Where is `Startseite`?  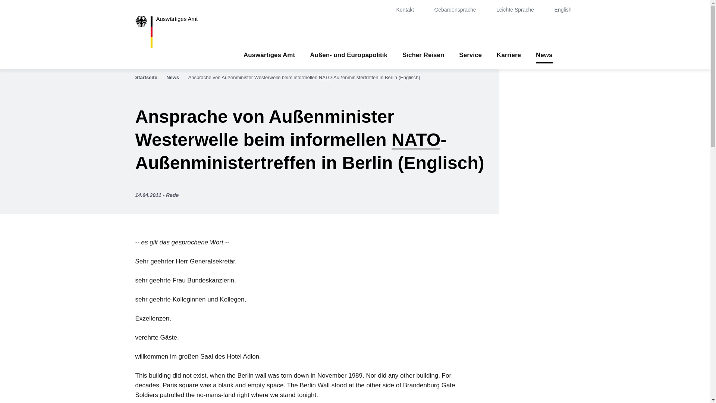 Startseite is located at coordinates (150, 78).